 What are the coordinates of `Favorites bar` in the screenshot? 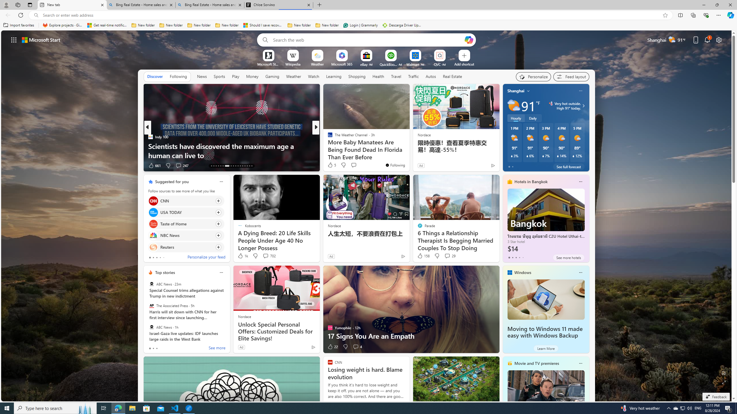 It's located at (368, 25).